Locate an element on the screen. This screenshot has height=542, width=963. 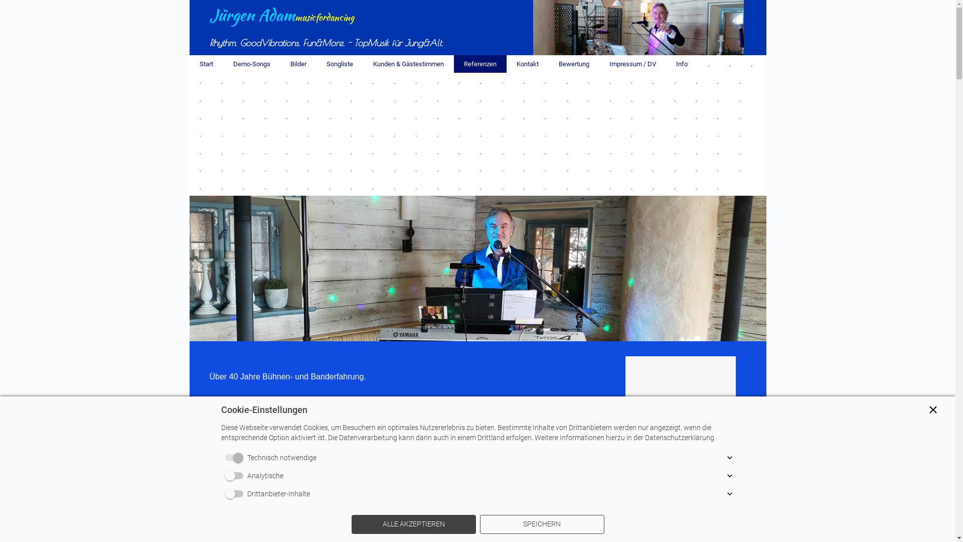
. is located at coordinates (308, 81).